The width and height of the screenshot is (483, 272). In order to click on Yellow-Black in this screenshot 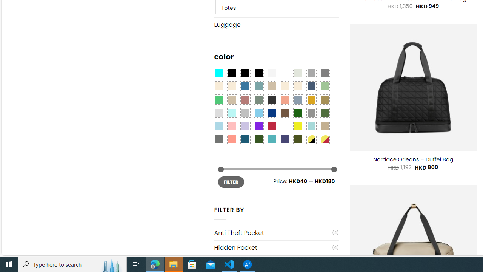, I will do `click(311, 139)`.